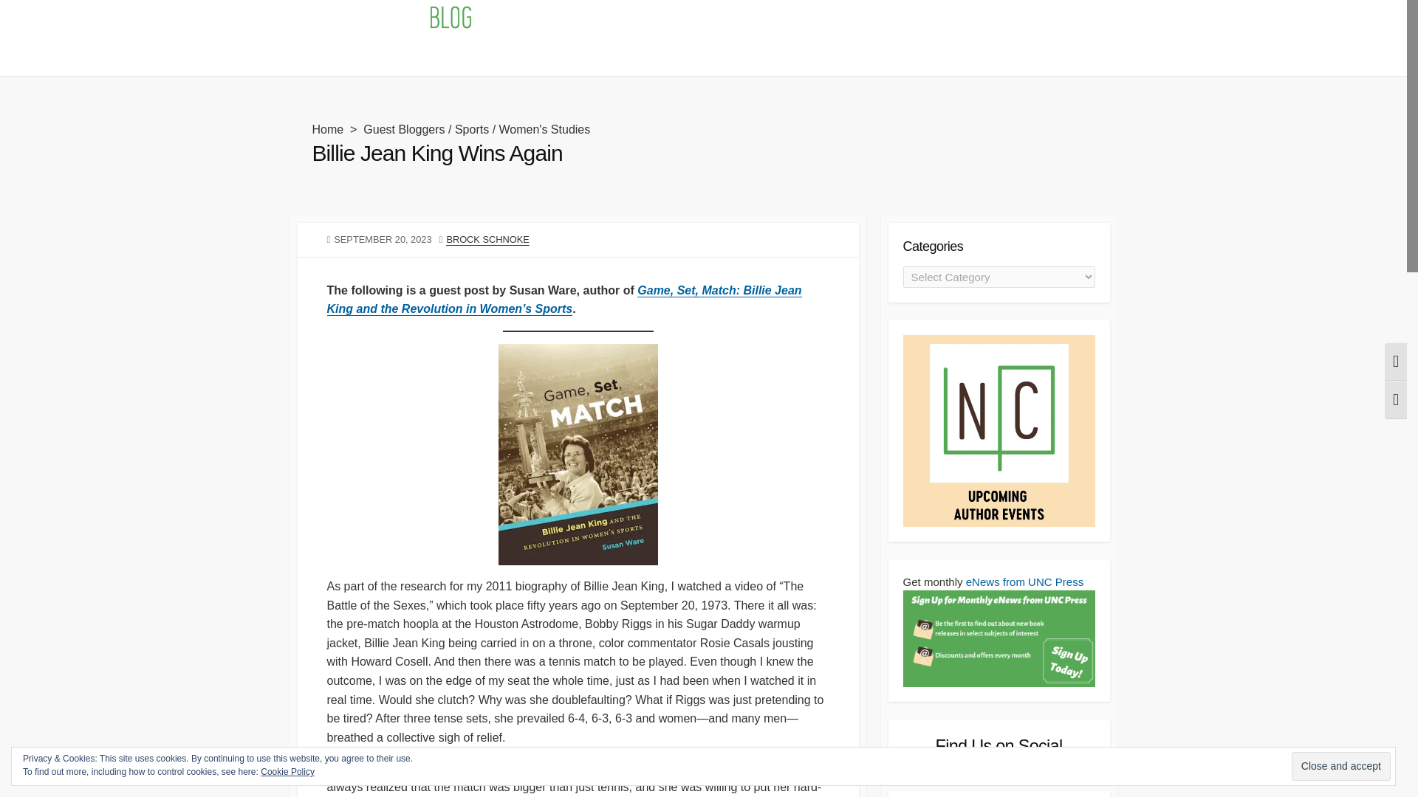 Image resolution: width=1418 pixels, height=797 pixels. Describe the element at coordinates (327, 129) in the screenshot. I see `Home` at that location.